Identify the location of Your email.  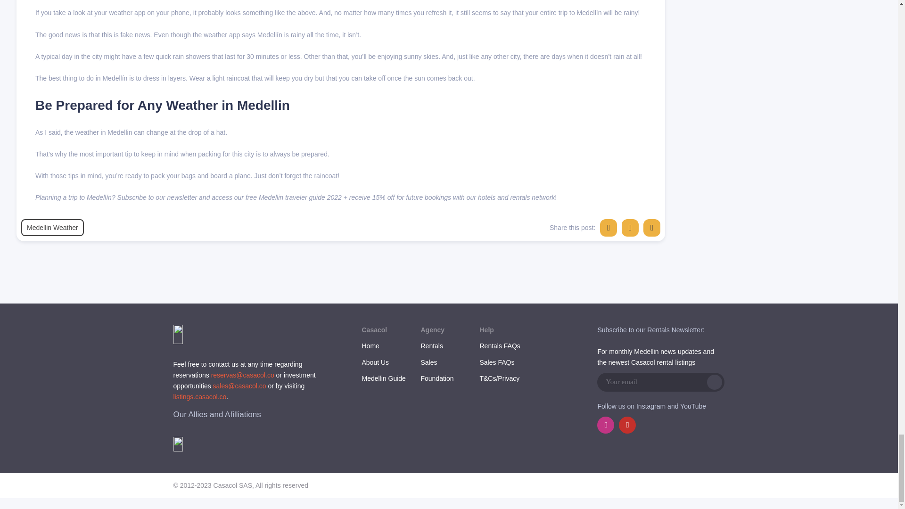
(651, 382).